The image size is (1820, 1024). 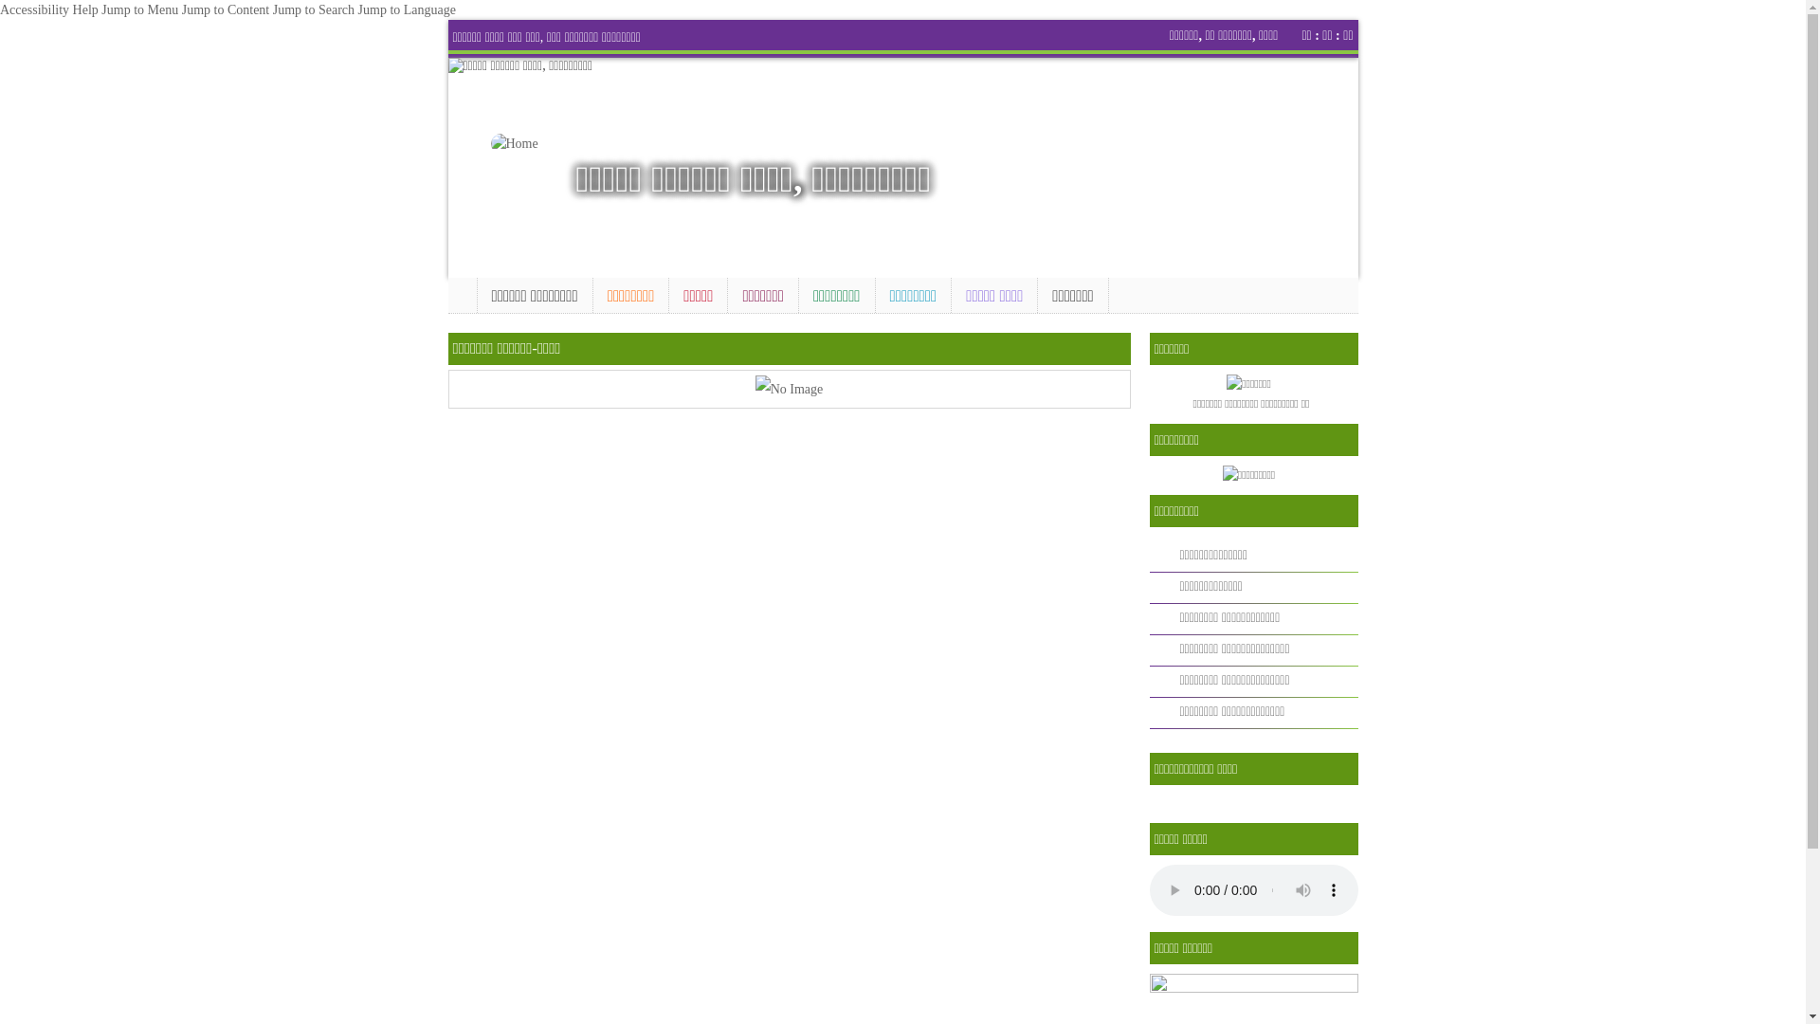 I want to click on Accessibility Help, so click(x=49, y=9).